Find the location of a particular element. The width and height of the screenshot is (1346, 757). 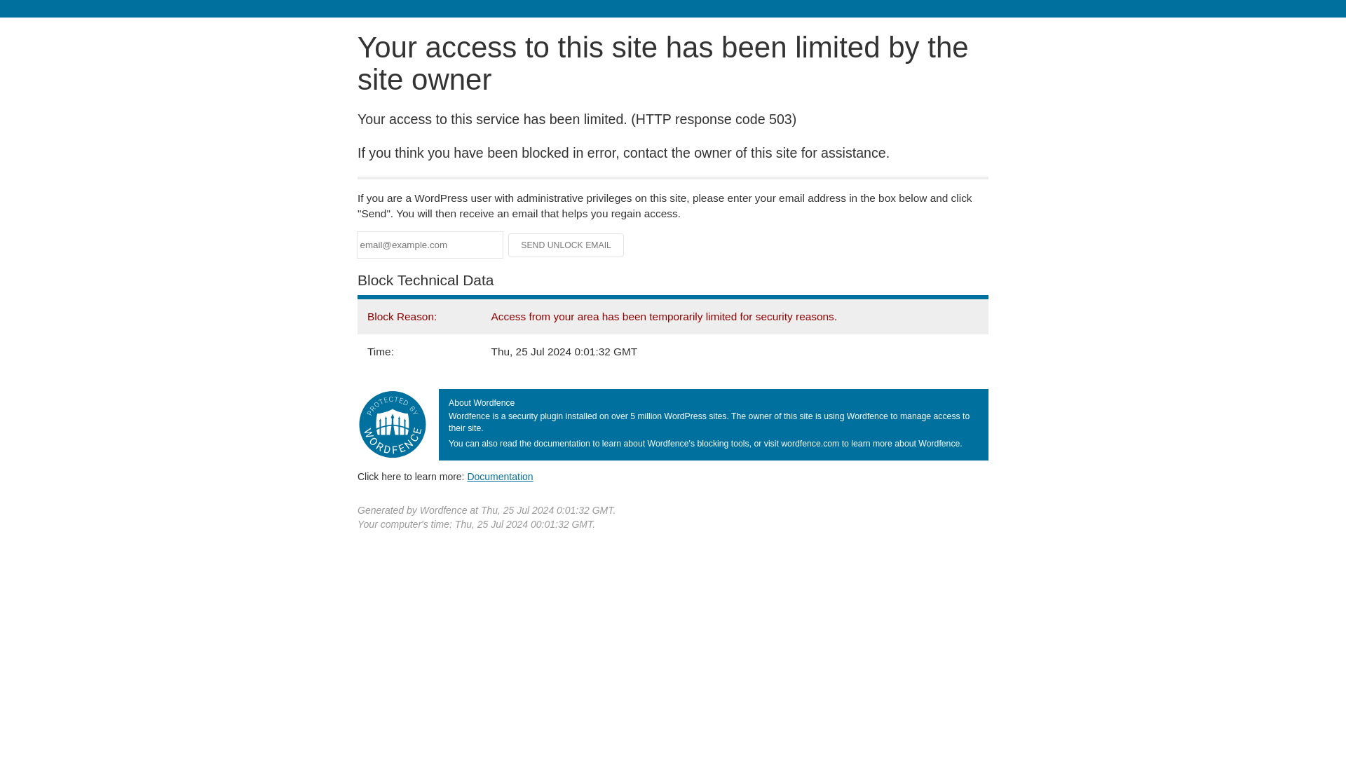

Documentation is located at coordinates (500, 476).